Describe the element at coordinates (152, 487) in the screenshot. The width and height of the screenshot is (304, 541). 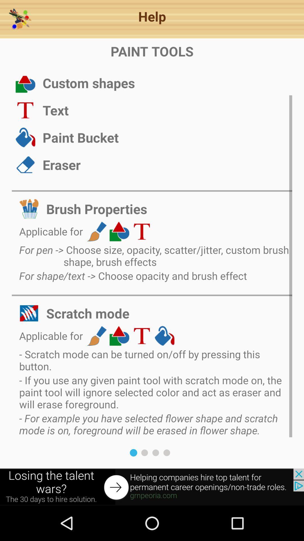
I see `click advertisement` at that location.